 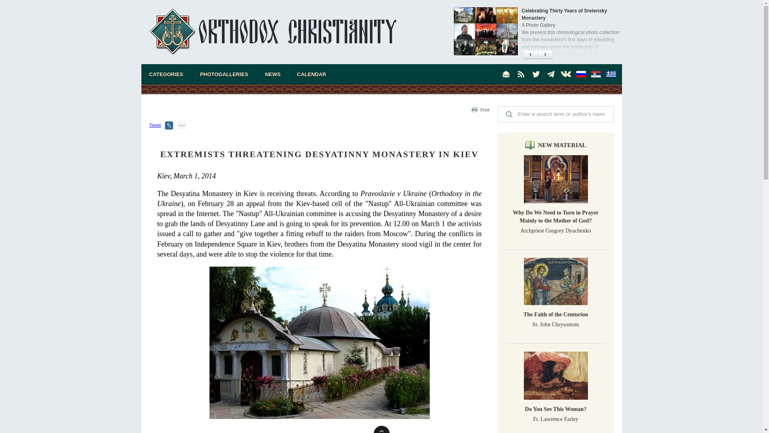 What do you see at coordinates (155, 125) in the screenshot?
I see `Tweet` at bounding box center [155, 125].